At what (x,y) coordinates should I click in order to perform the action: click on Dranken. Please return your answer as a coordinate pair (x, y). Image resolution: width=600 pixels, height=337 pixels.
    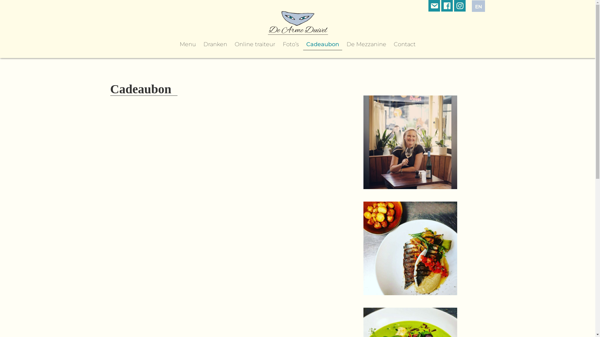
    Looking at the image, I should click on (215, 44).